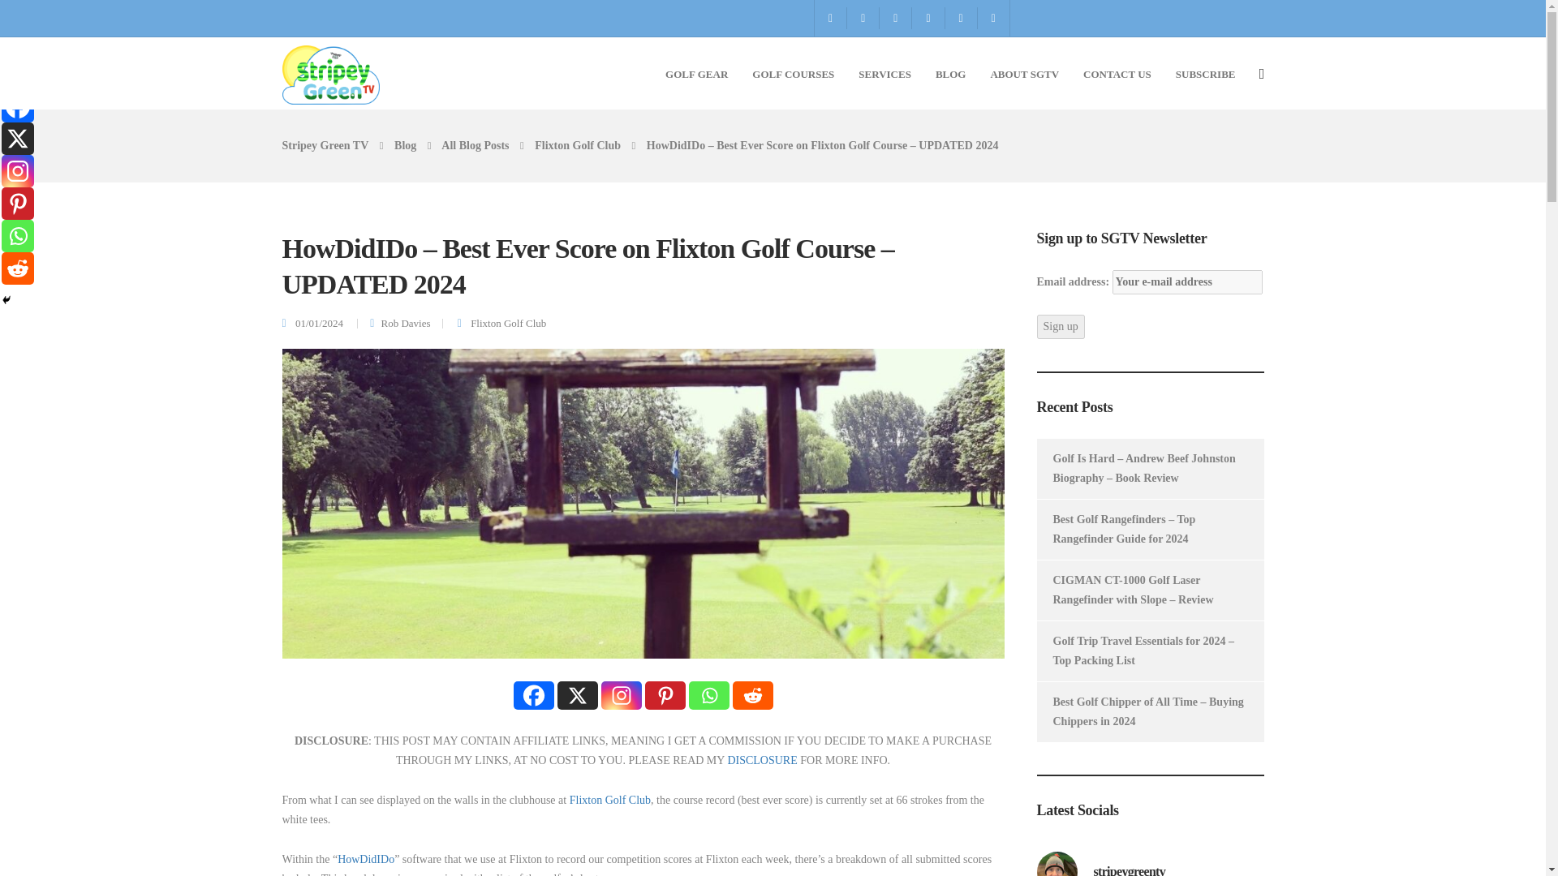  I want to click on Sign up, so click(1061, 326).